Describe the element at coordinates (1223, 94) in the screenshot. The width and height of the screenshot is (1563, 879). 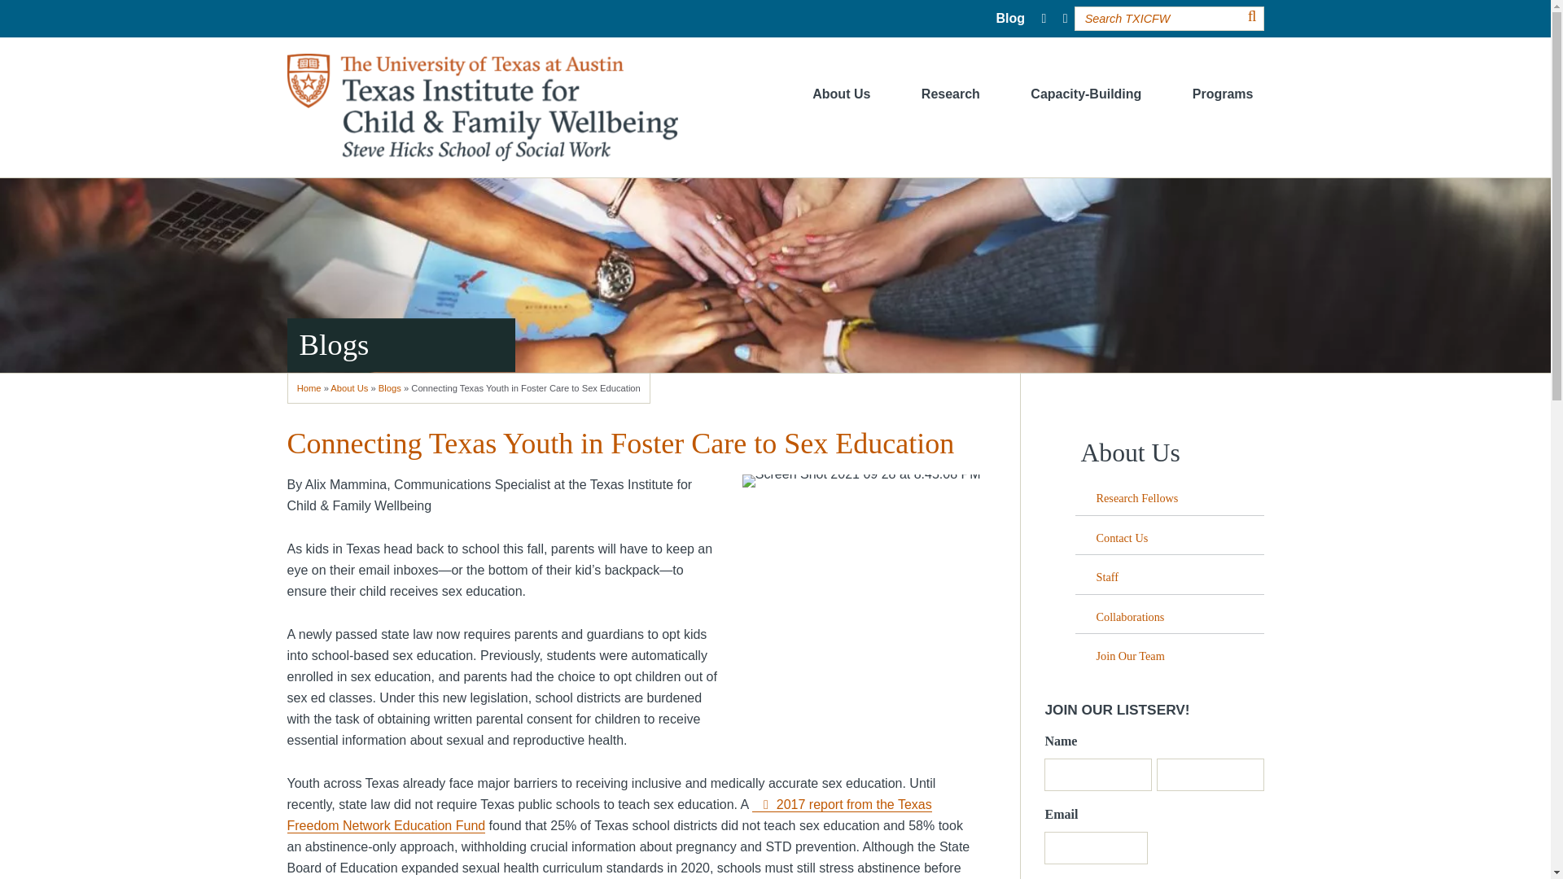
I see `Programs` at that location.